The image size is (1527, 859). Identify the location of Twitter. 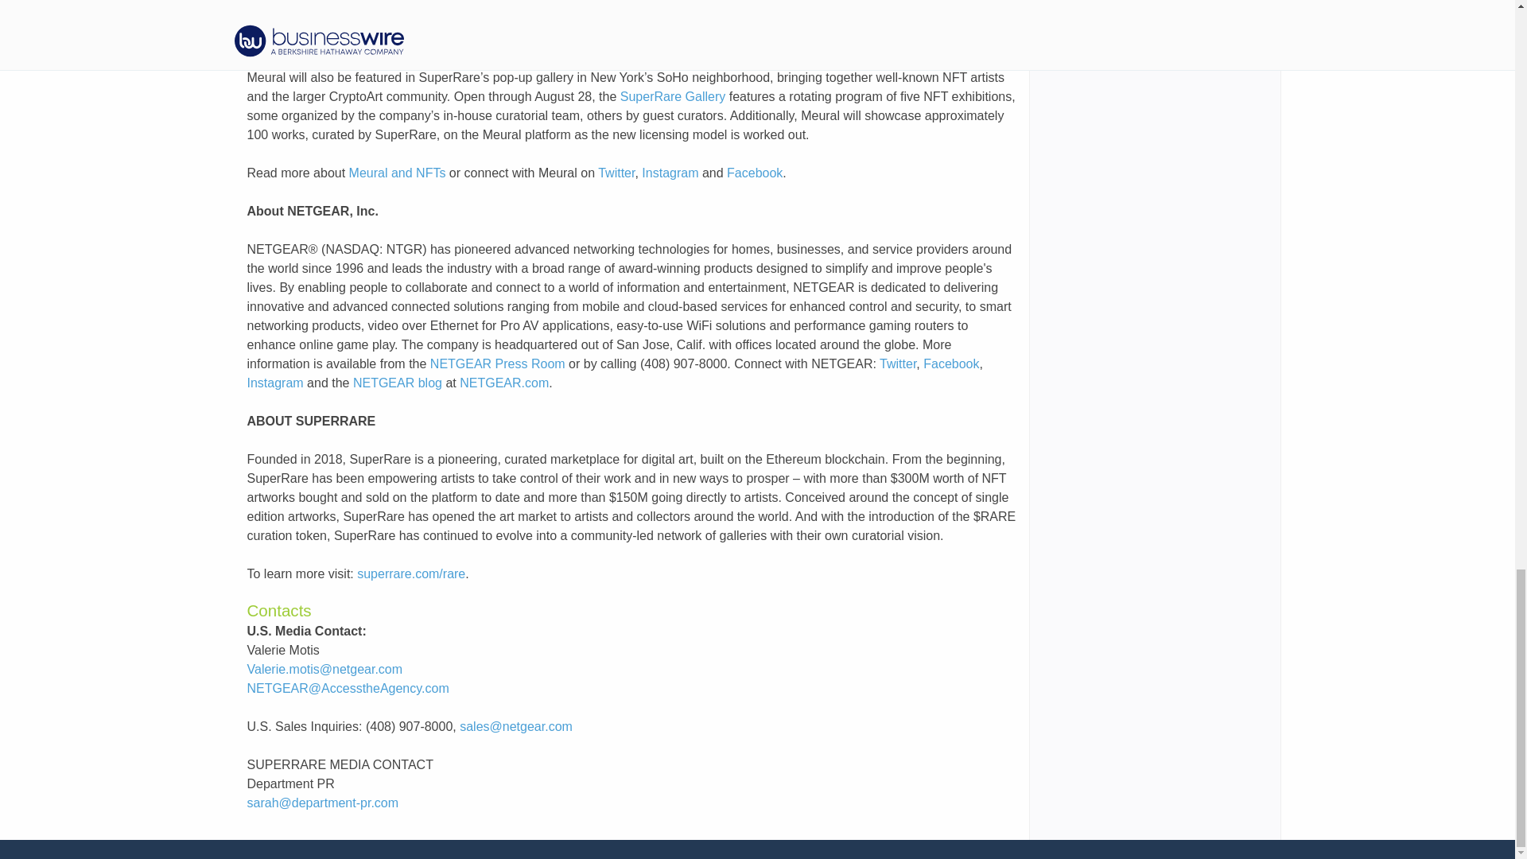
(616, 173).